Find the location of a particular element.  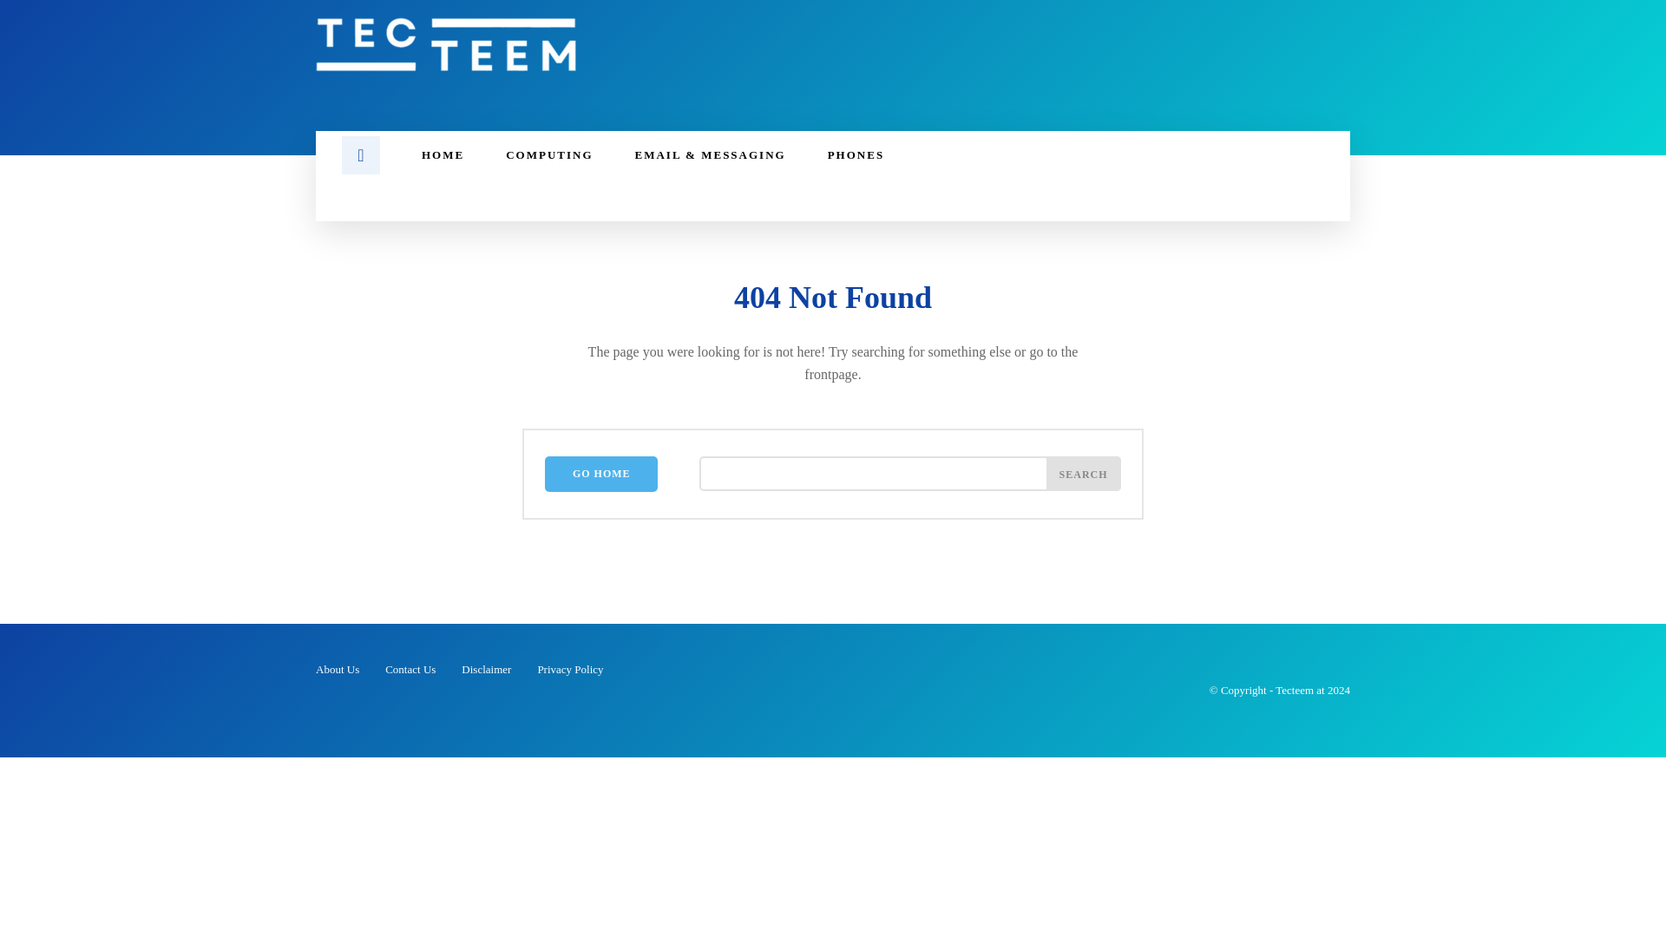

HOME is located at coordinates (443, 155).